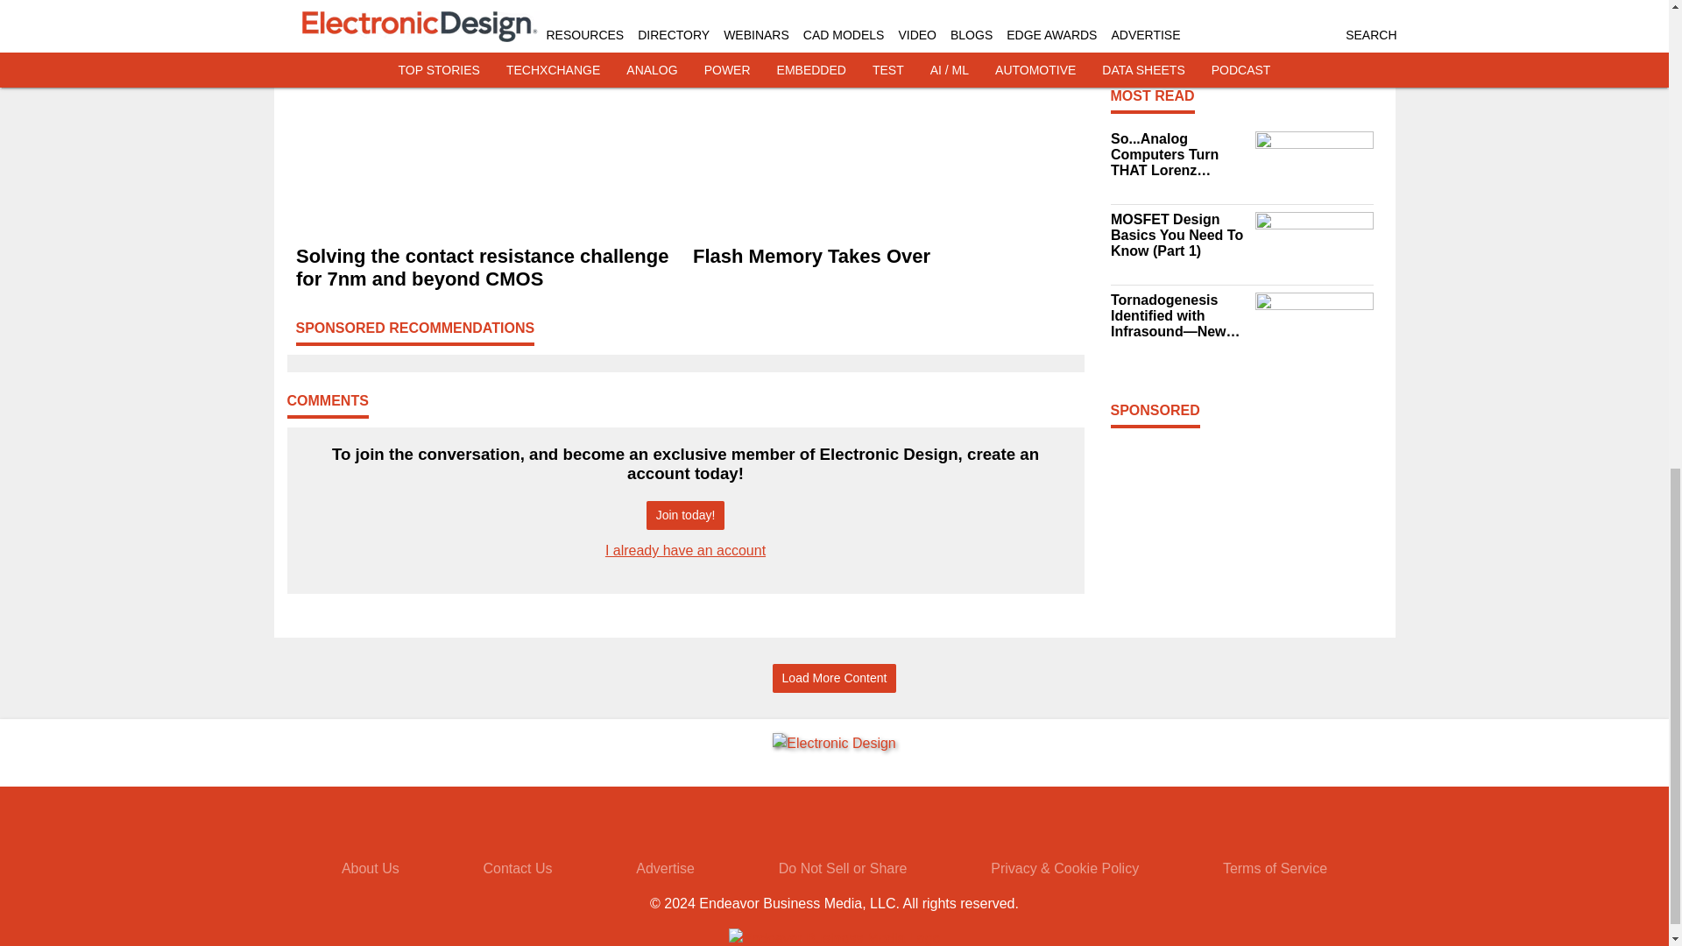 This screenshot has width=1682, height=946. What do you see at coordinates (883, 256) in the screenshot?
I see `Flash Memory Takes Over` at bounding box center [883, 256].